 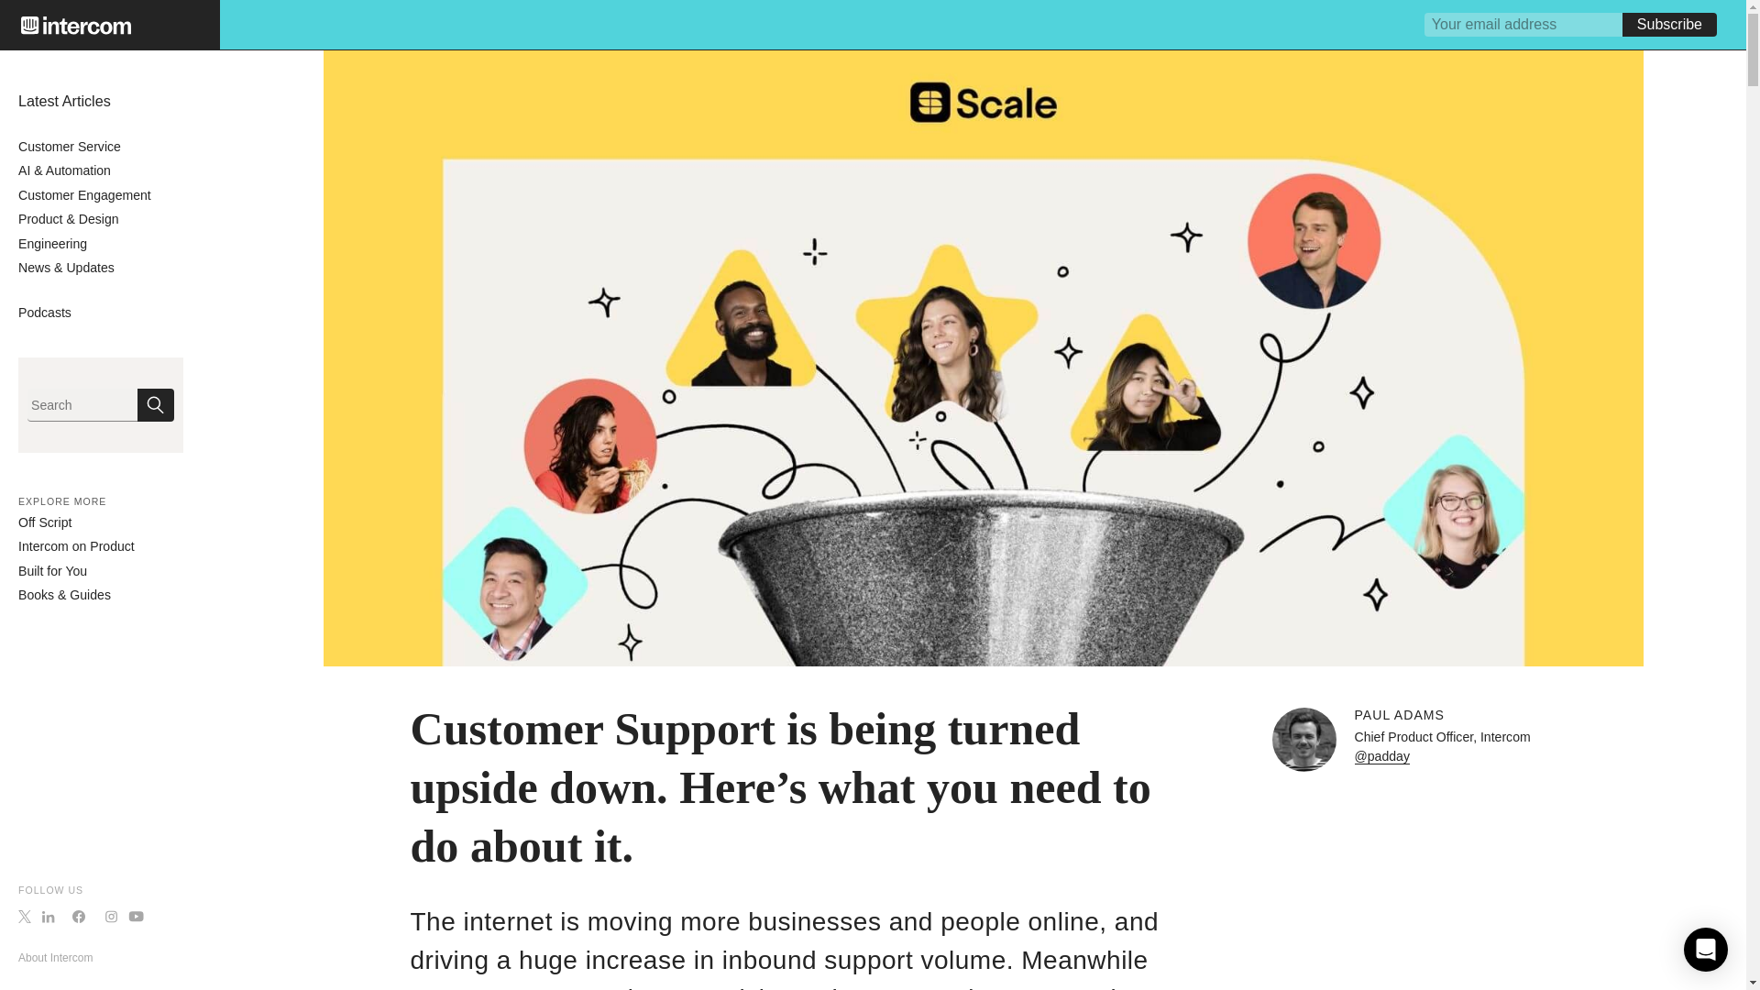 I want to click on Customer Service, so click(x=70, y=147).